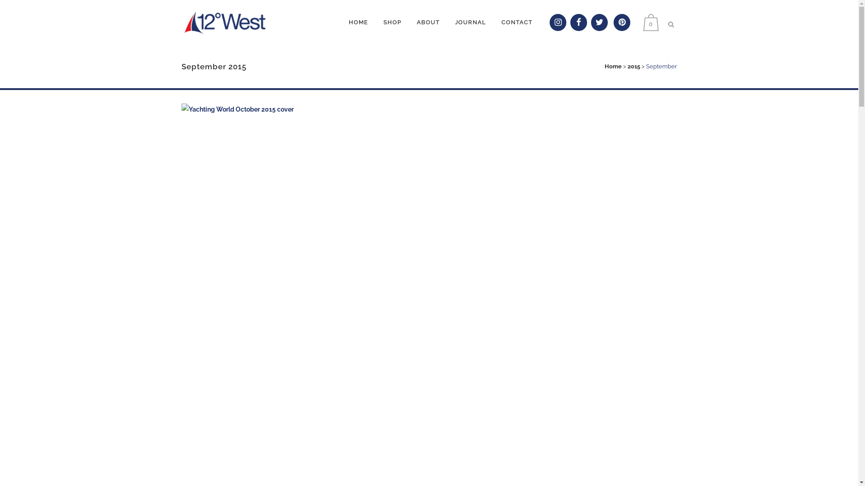  What do you see at coordinates (428, 22) in the screenshot?
I see `ABOUT` at bounding box center [428, 22].